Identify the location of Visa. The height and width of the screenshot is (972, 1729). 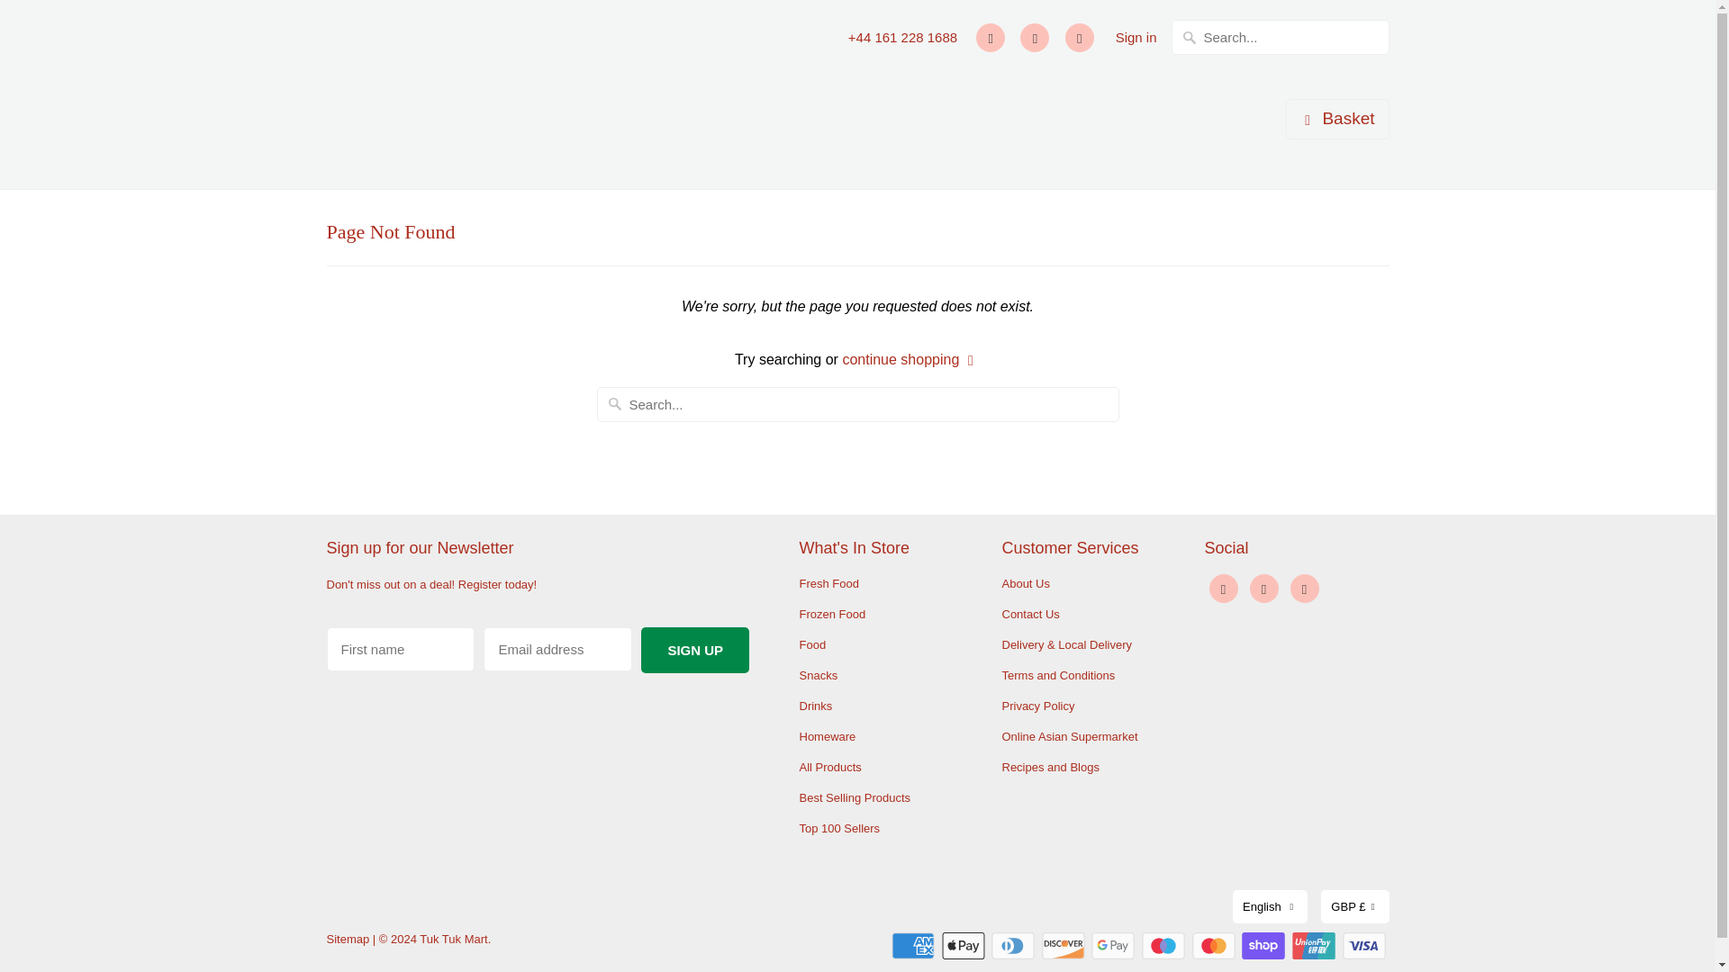
(1364, 945).